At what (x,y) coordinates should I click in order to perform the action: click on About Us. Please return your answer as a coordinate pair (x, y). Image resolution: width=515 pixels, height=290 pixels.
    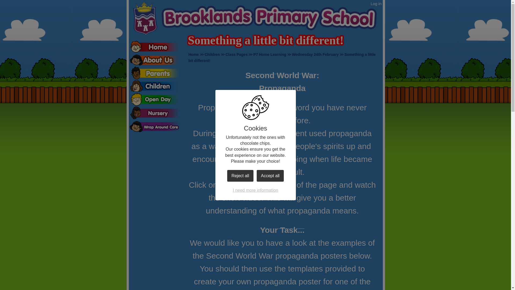
    Looking at the image, I should click on (154, 60).